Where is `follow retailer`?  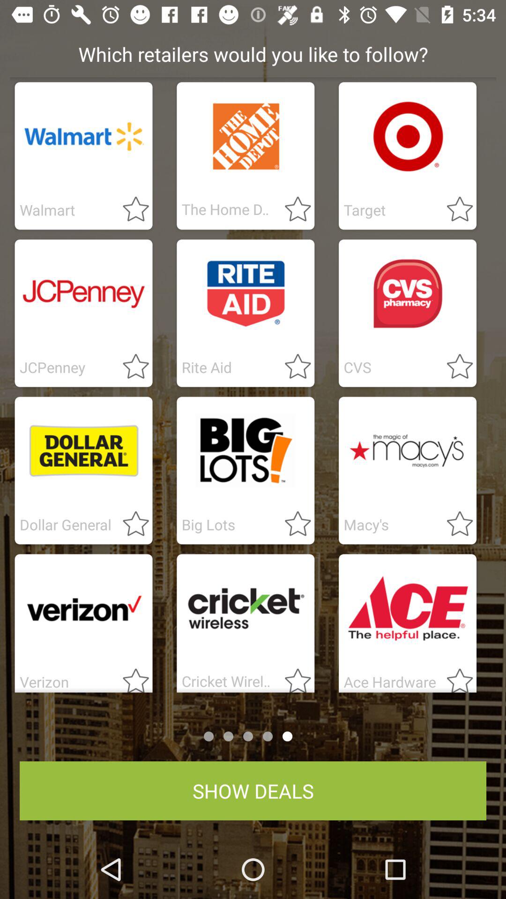 follow retailer is located at coordinates (454, 367).